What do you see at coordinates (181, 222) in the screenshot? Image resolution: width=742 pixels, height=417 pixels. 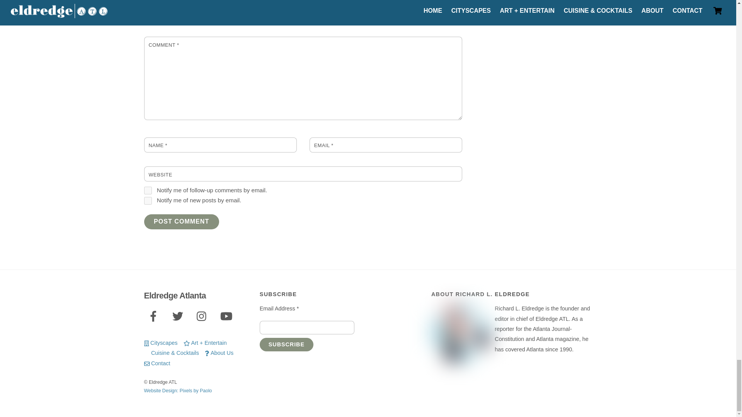 I see `Post Comment` at bounding box center [181, 222].